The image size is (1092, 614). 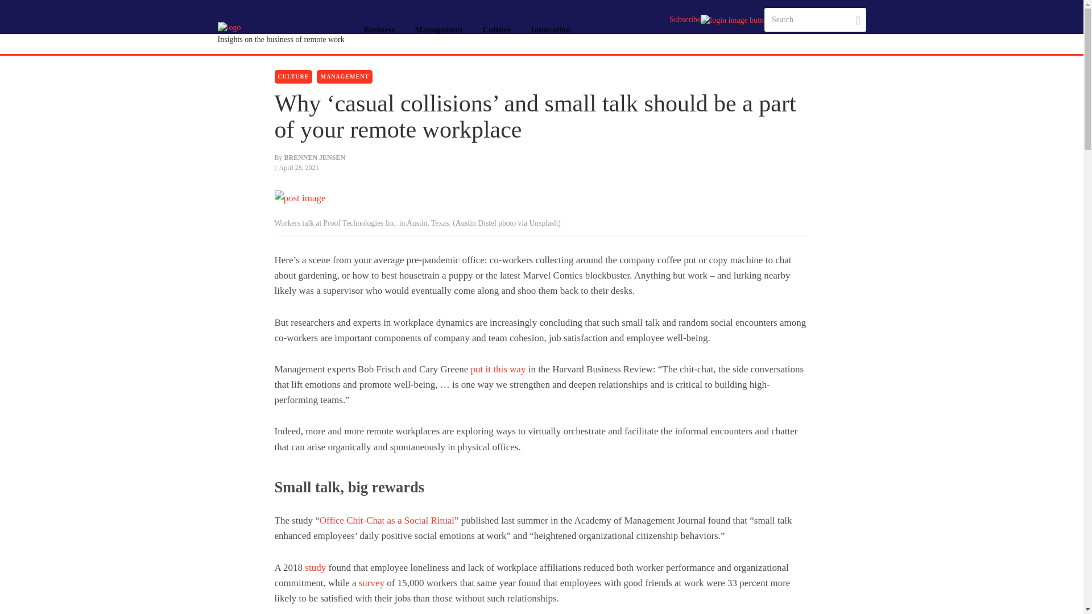 What do you see at coordinates (551, 30) in the screenshot?
I see `Innovation` at bounding box center [551, 30].